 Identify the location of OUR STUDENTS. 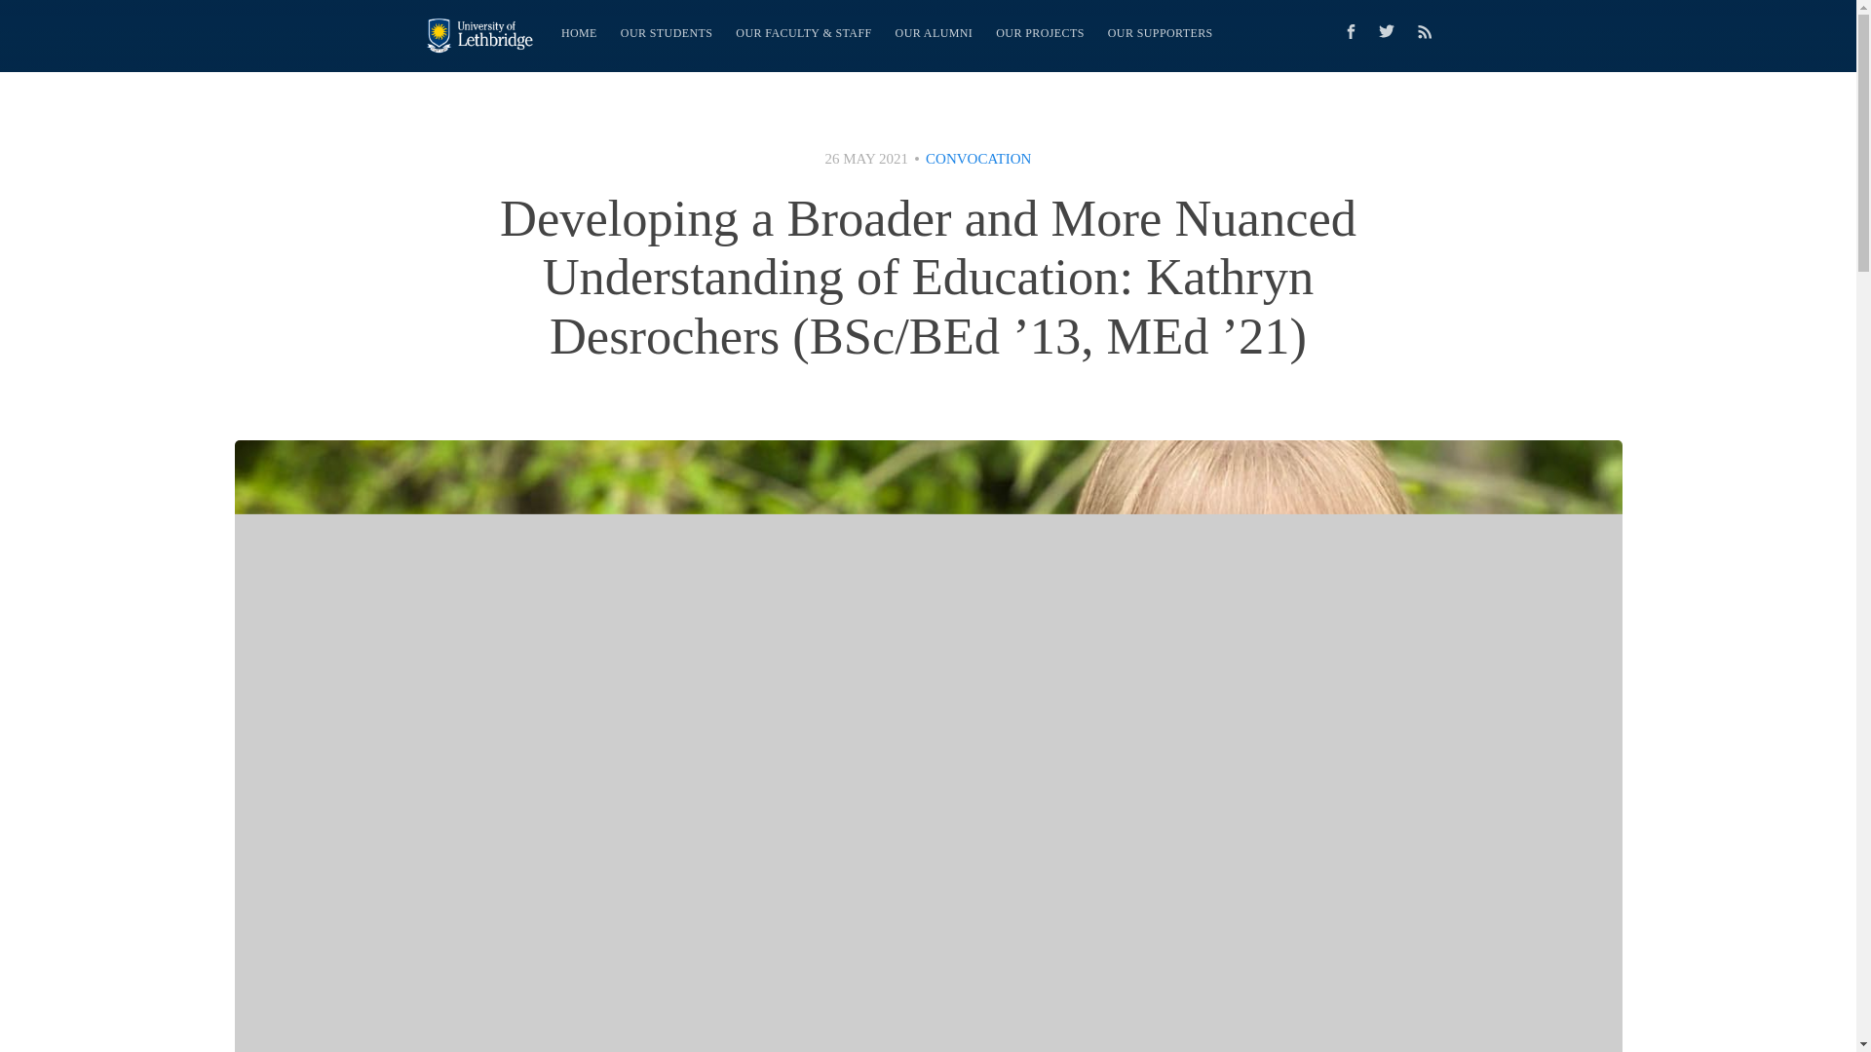
(667, 33).